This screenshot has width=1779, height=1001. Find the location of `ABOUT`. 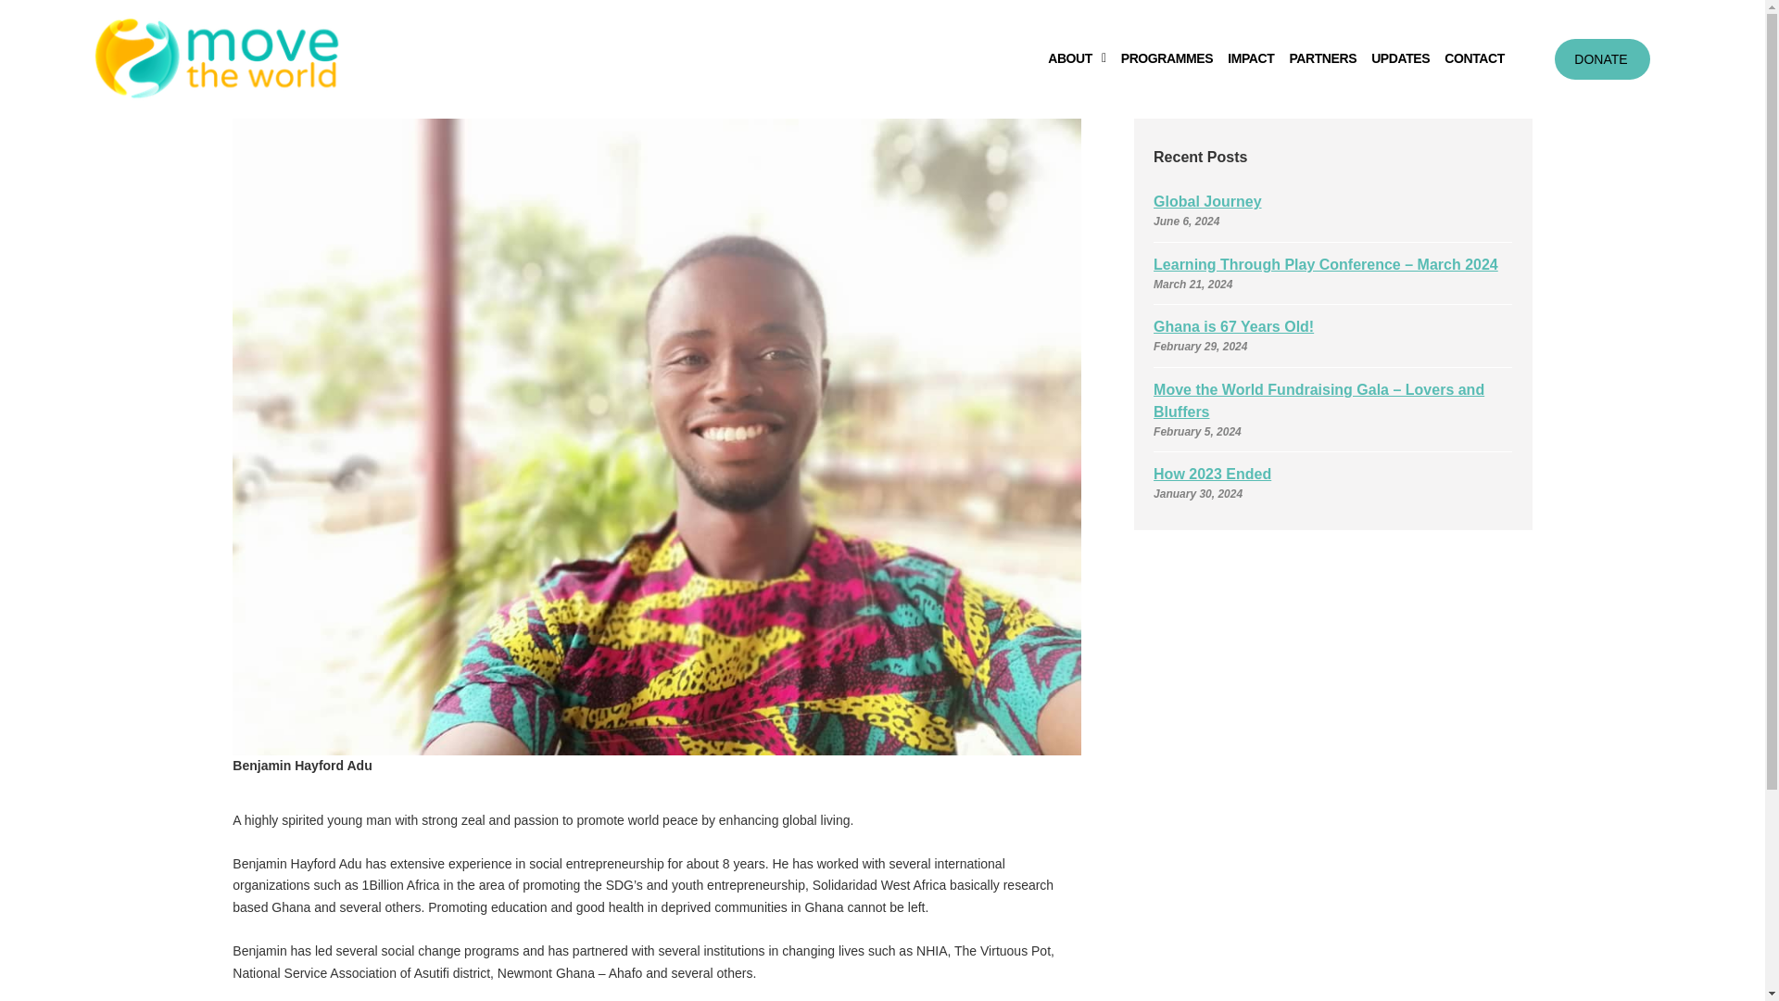

ABOUT is located at coordinates (1077, 58).